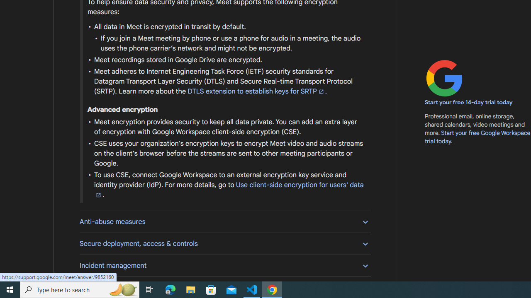 This screenshot has height=298, width=531. What do you see at coordinates (225, 265) in the screenshot?
I see `Incident management` at bounding box center [225, 265].